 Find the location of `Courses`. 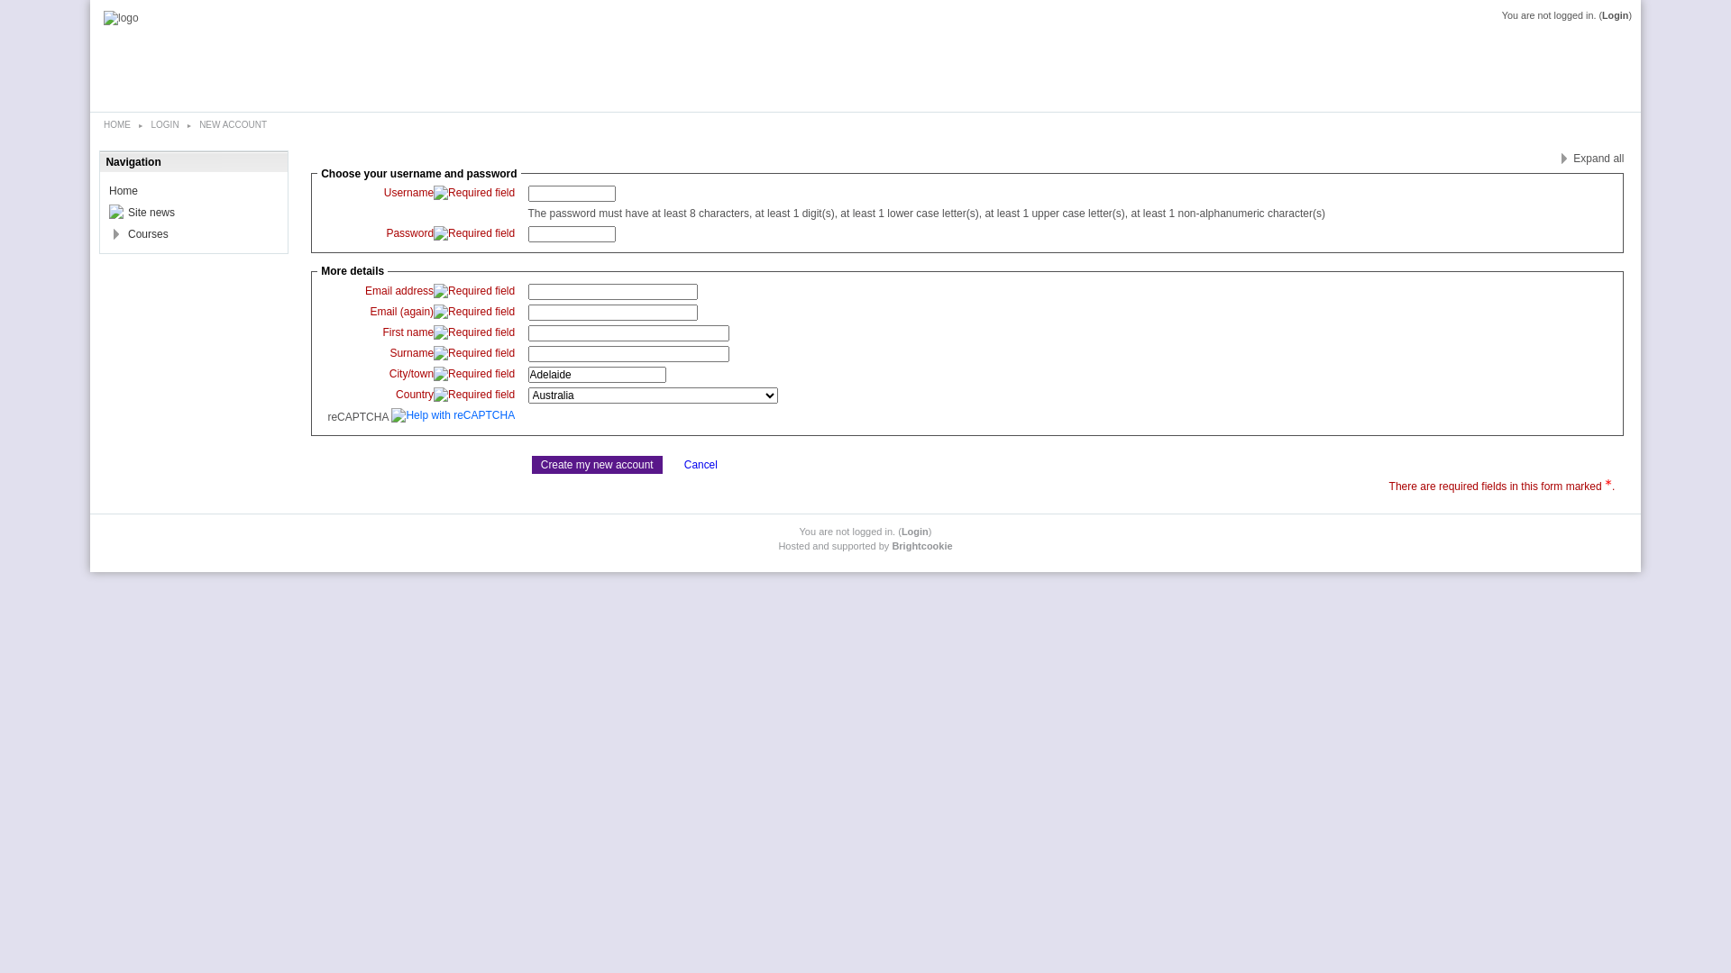

Courses is located at coordinates (148, 234).